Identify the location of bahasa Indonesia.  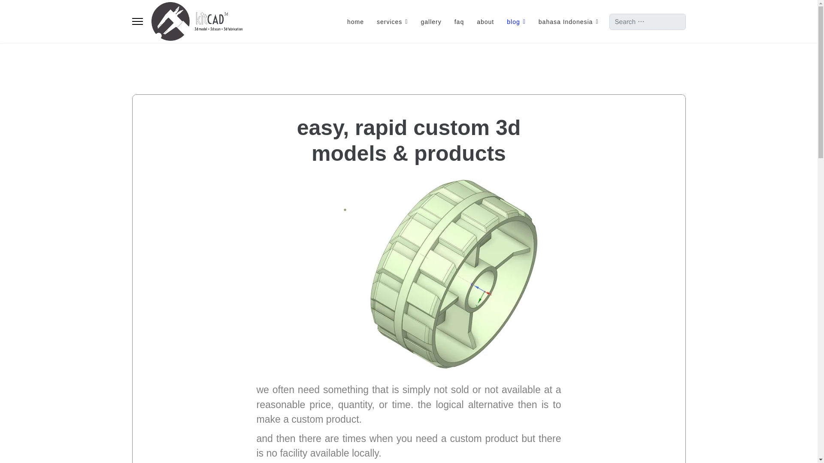
(566, 22).